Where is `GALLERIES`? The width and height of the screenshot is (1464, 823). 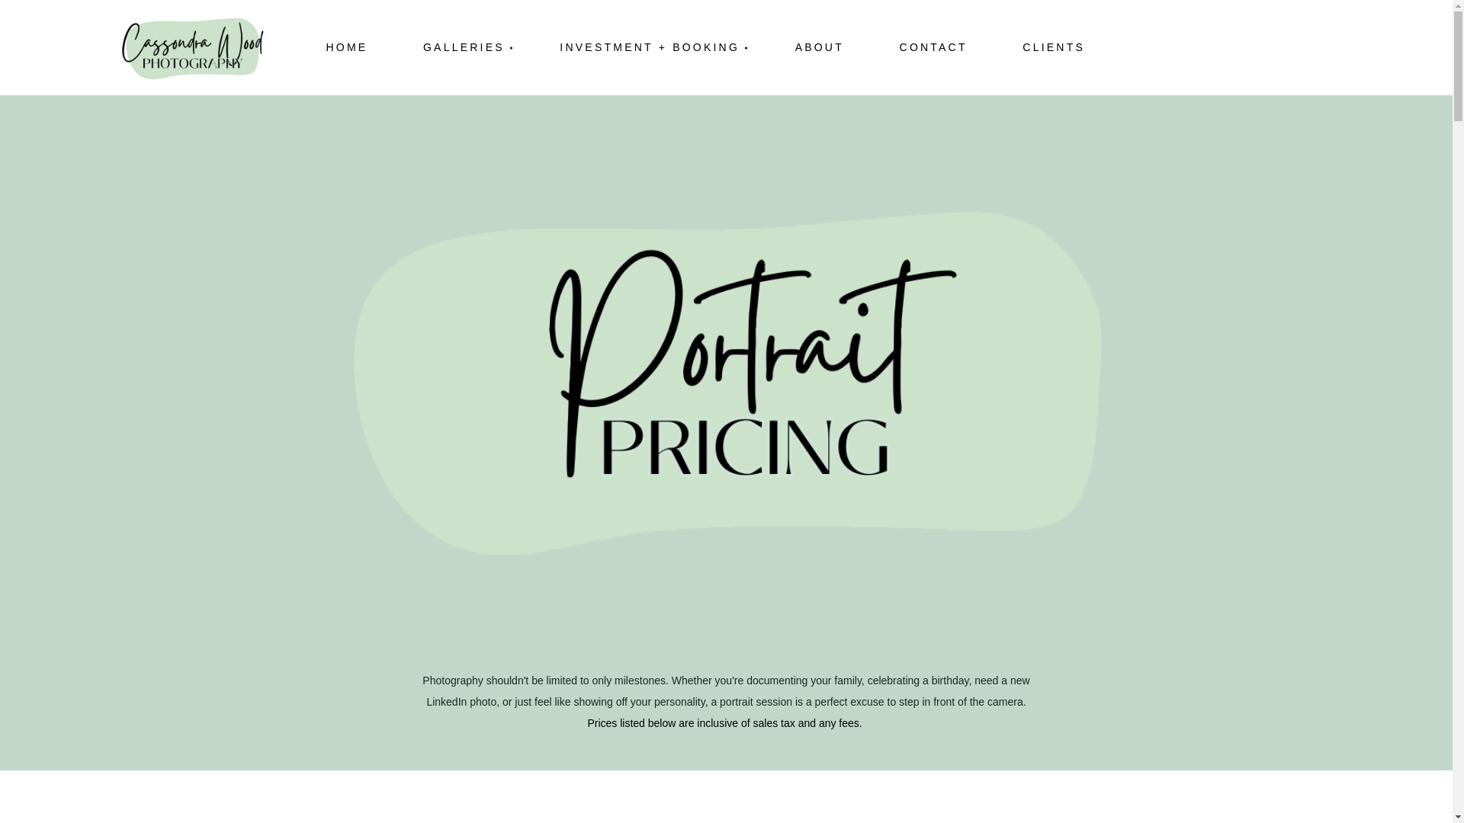 GALLERIES is located at coordinates (469, 47).